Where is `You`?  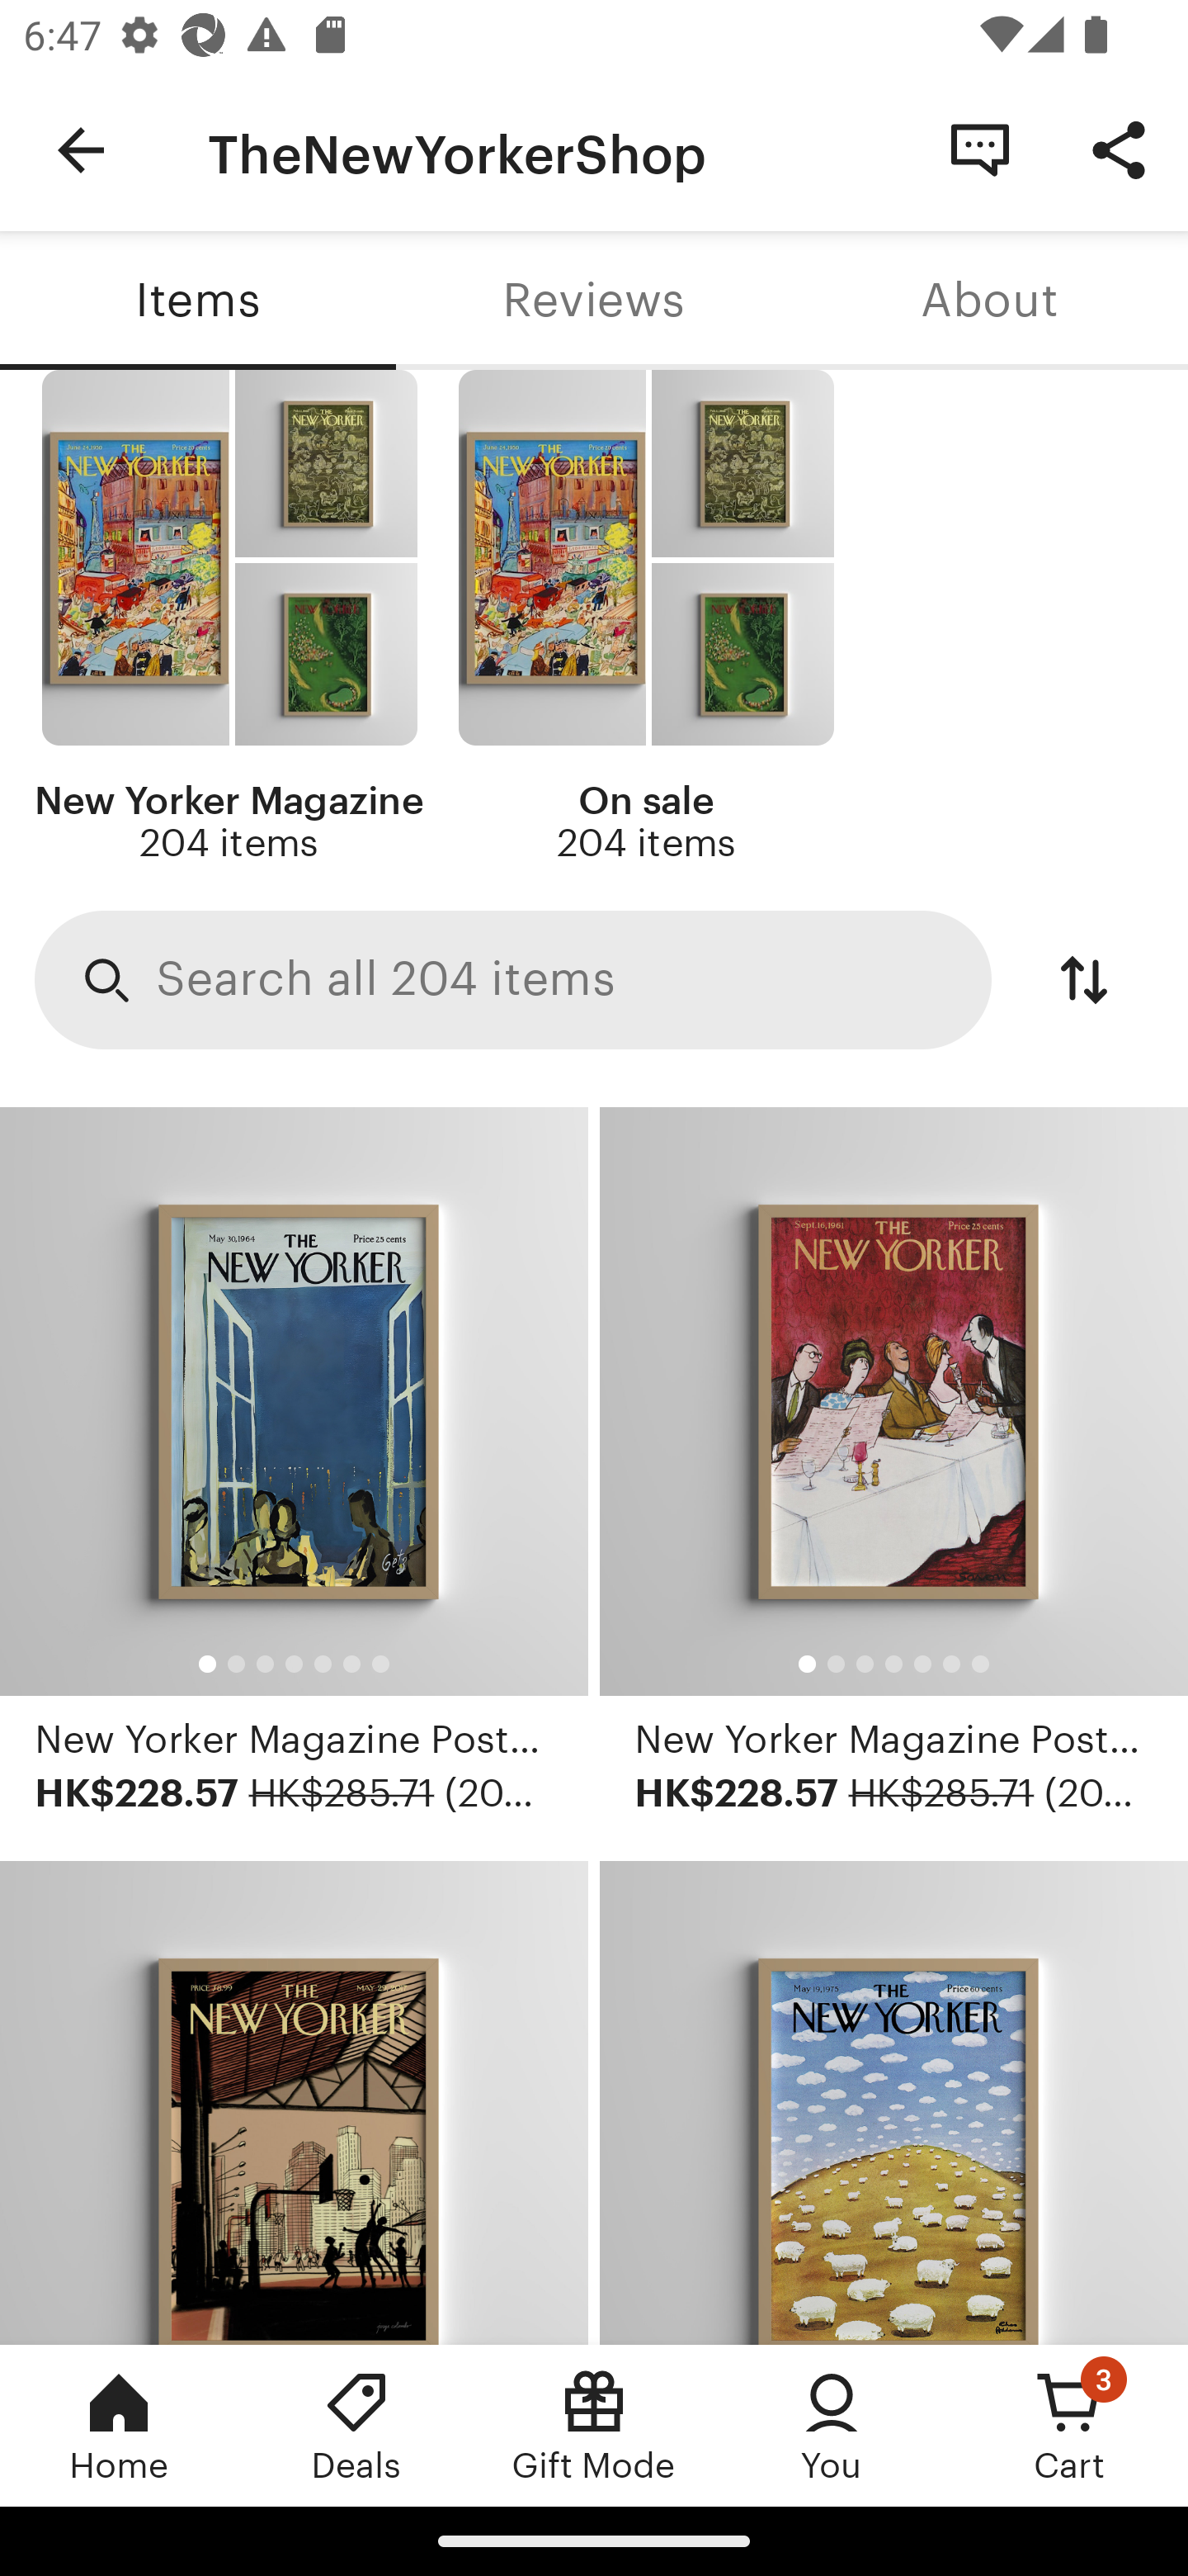
You is located at coordinates (832, 2425).